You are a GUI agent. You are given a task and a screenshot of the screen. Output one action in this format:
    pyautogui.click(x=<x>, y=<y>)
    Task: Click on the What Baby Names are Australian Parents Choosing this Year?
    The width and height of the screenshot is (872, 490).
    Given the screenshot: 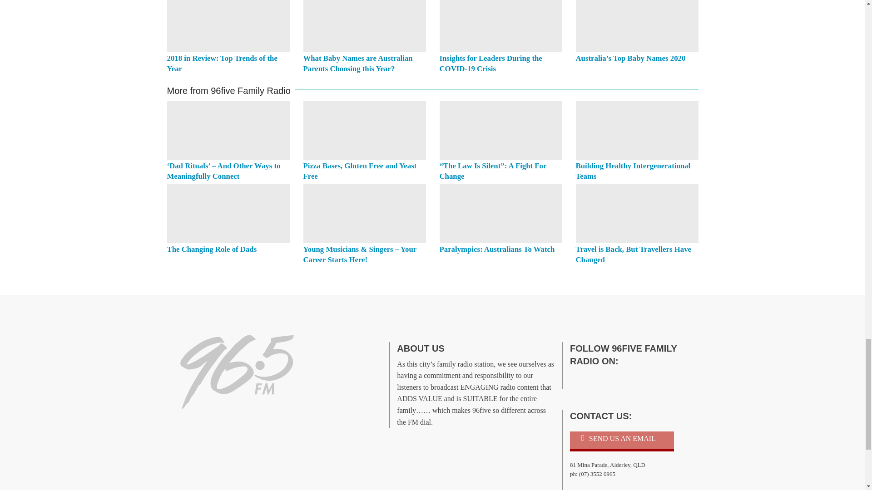 What is the action you would take?
    pyautogui.click(x=365, y=26)
    